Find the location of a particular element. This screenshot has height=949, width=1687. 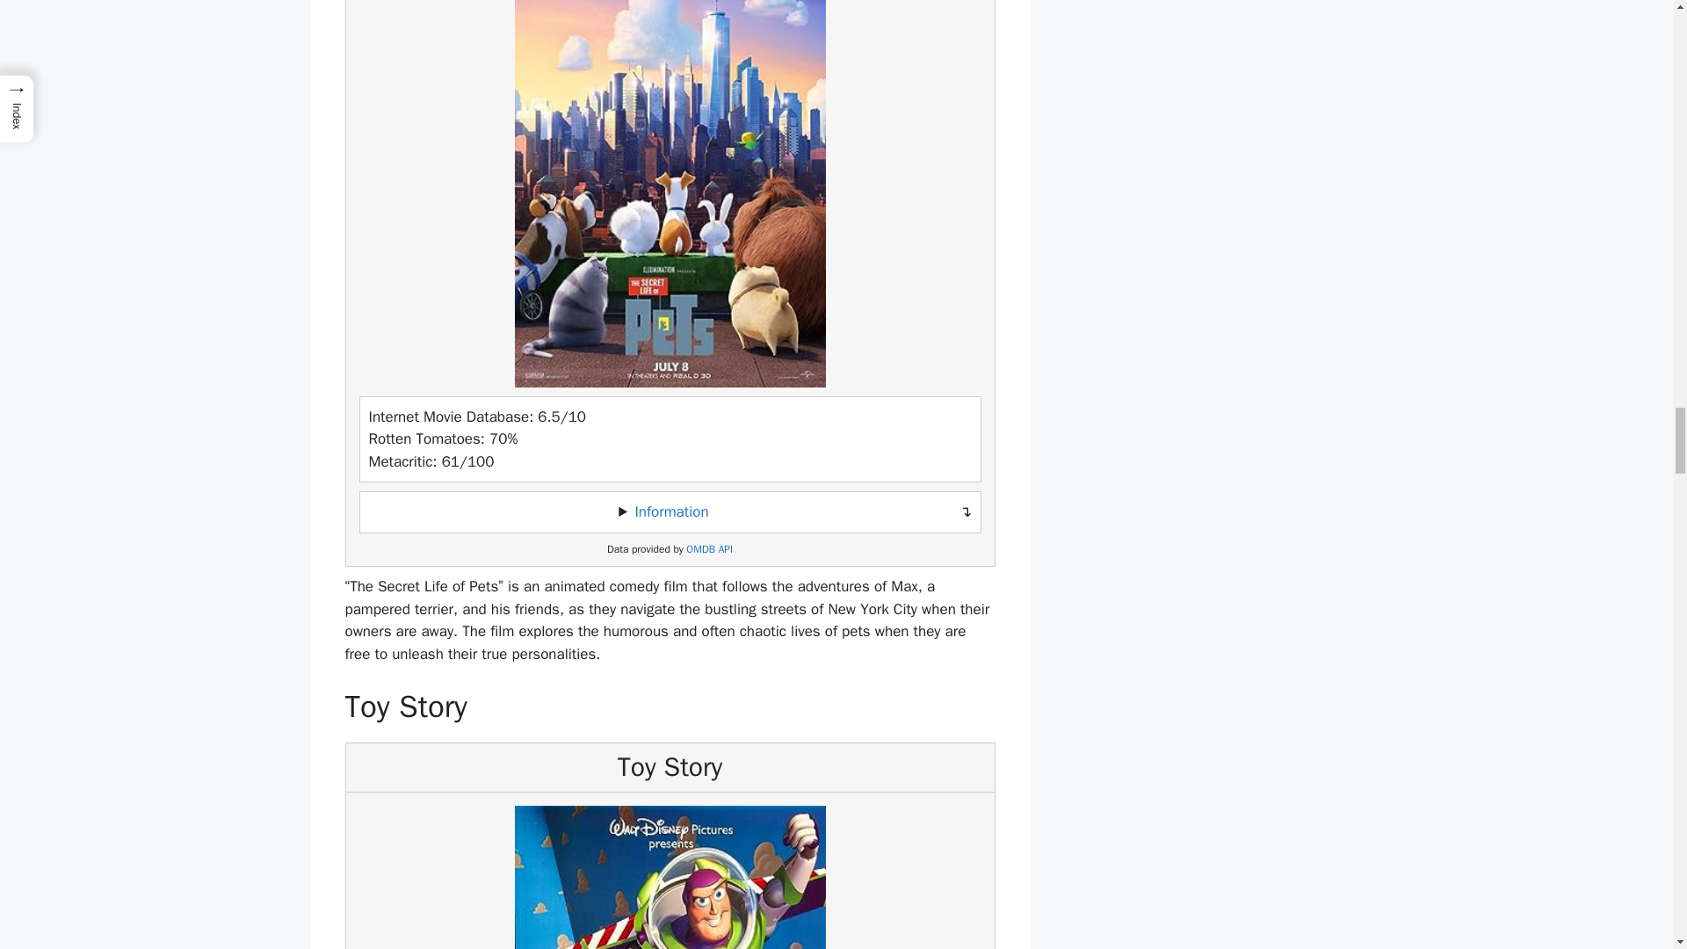

Toggle information is located at coordinates (670, 511).